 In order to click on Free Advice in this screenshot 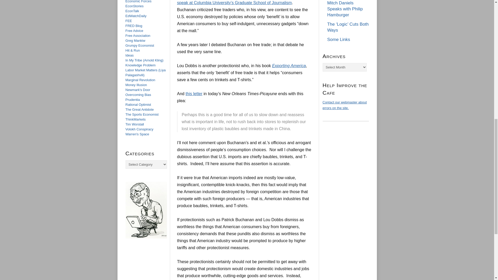, I will do `click(134, 31)`.